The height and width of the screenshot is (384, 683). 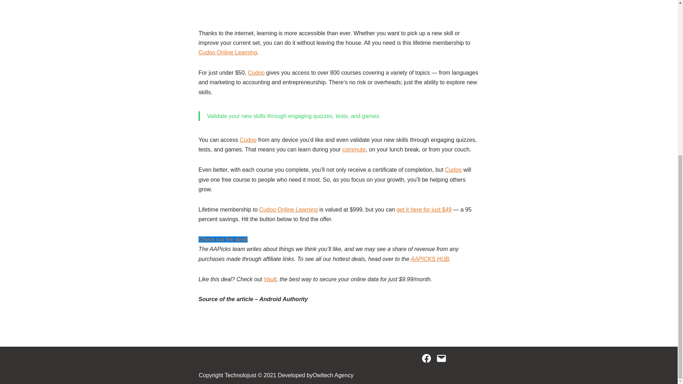 I want to click on Cudoo Online Learning, so click(x=289, y=210).